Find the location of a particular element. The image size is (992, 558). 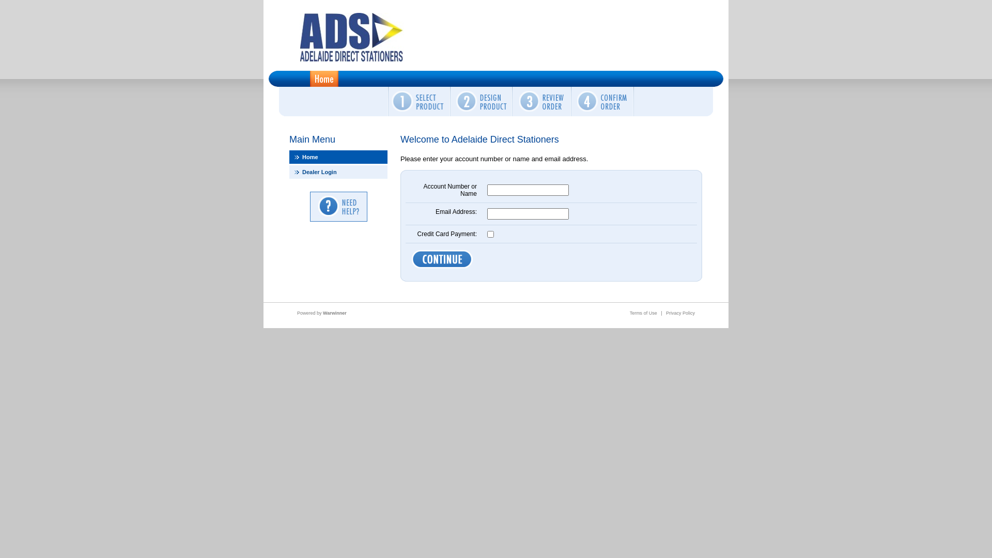

Home is located at coordinates (338, 157).